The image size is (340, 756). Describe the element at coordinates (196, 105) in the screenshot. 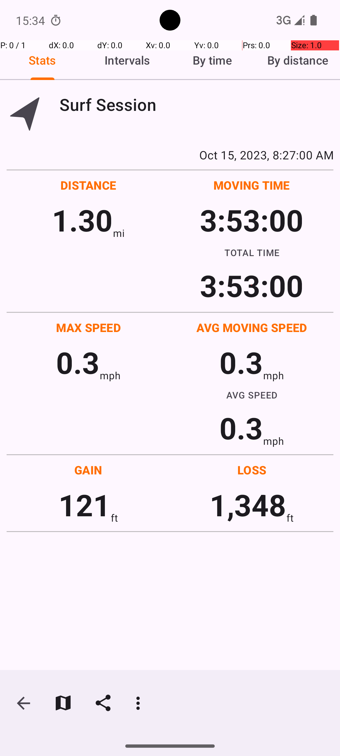

I see `Surf Session` at that location.